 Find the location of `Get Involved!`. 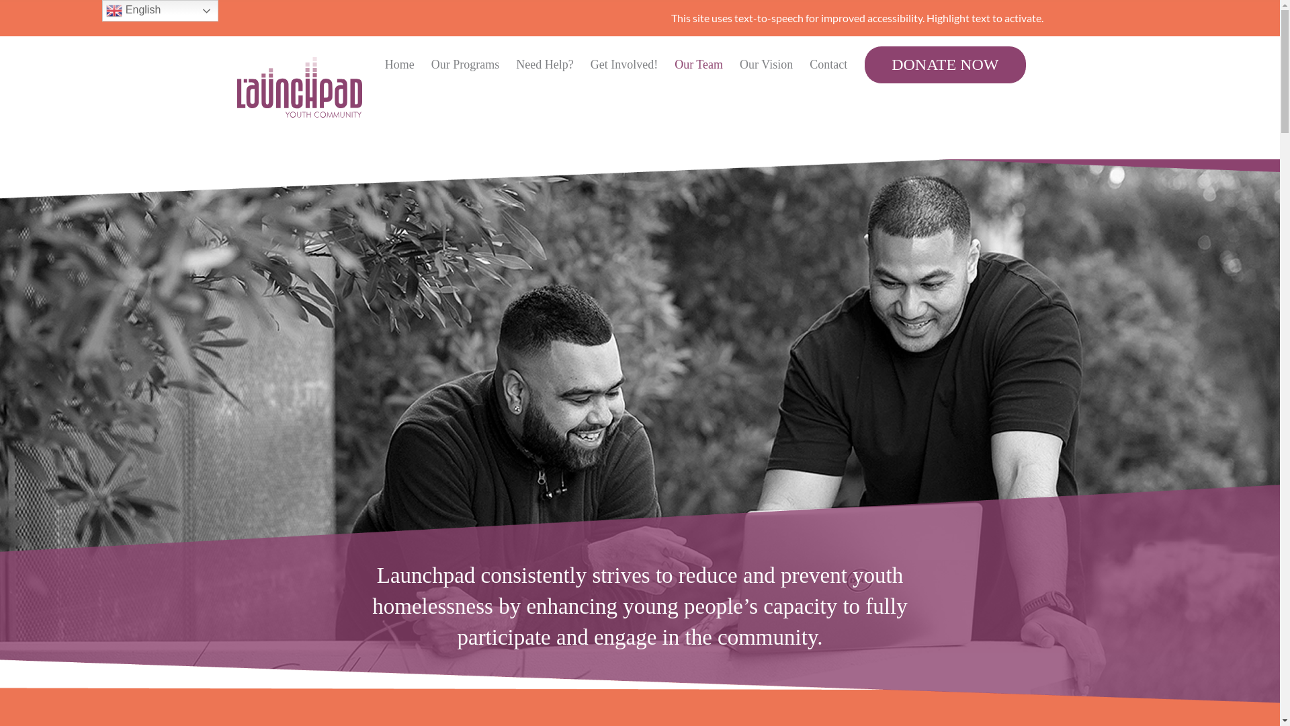

Get Involved! is located at coordinates (624, 65).